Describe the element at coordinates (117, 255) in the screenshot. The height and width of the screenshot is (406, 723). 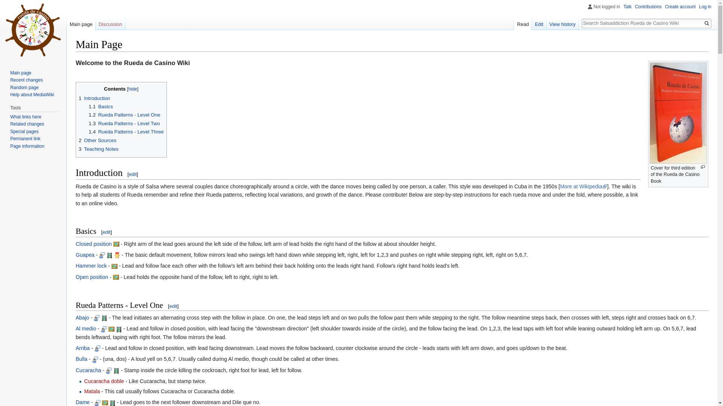
I see `This move has videos of advanced styling` at that location.